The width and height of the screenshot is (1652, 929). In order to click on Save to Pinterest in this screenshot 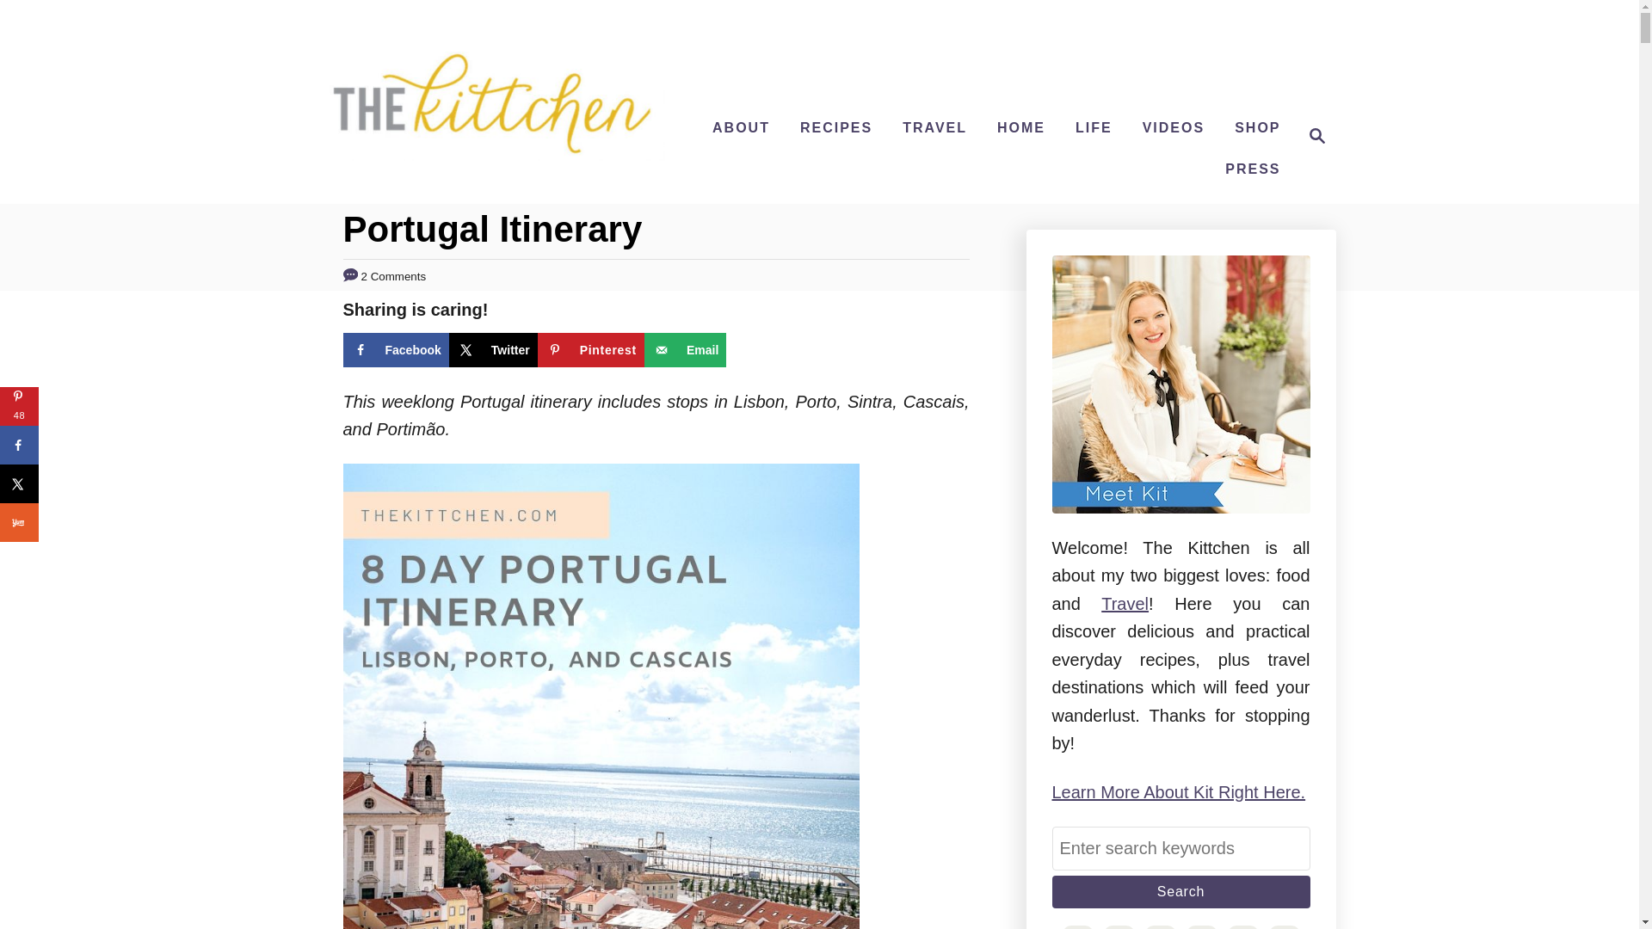, I will do `click(1173, 127)`.